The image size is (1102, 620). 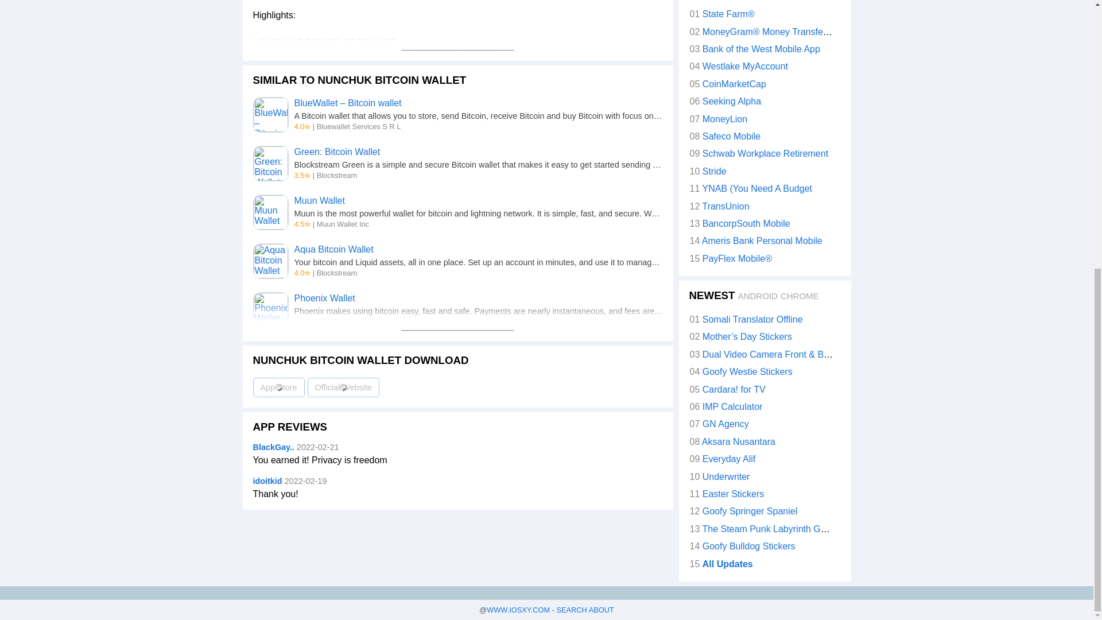 What do you see at coordinates (270, 310) in the screenshot?
I see `Phoenix Wallet` at bounding box center [270, 310].